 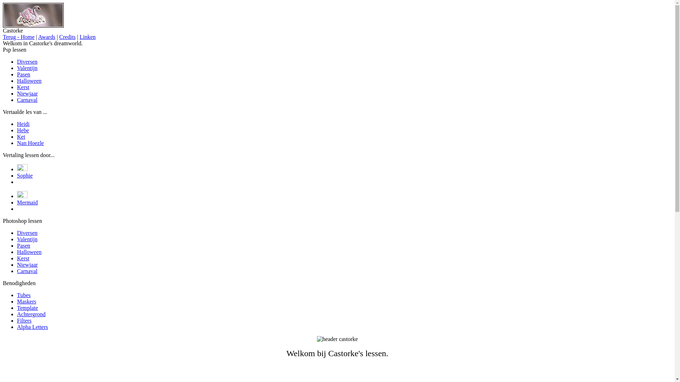 I want to click on Halloween, so click(x=29, y=81).